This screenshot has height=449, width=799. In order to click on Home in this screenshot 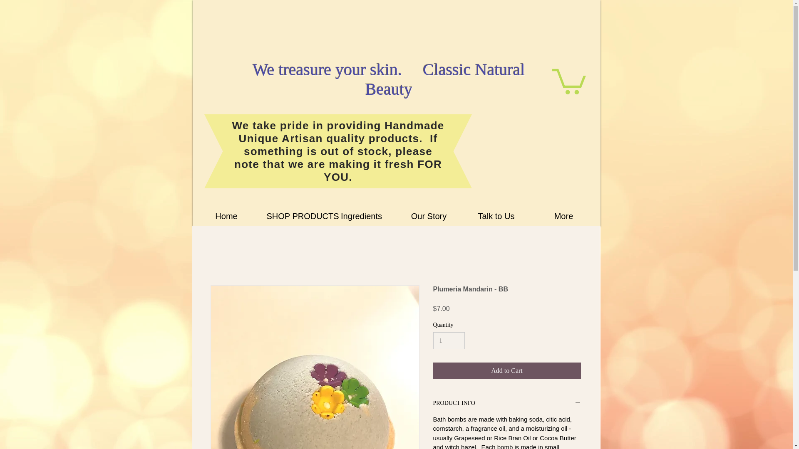, I will do `click(226, 216)`.